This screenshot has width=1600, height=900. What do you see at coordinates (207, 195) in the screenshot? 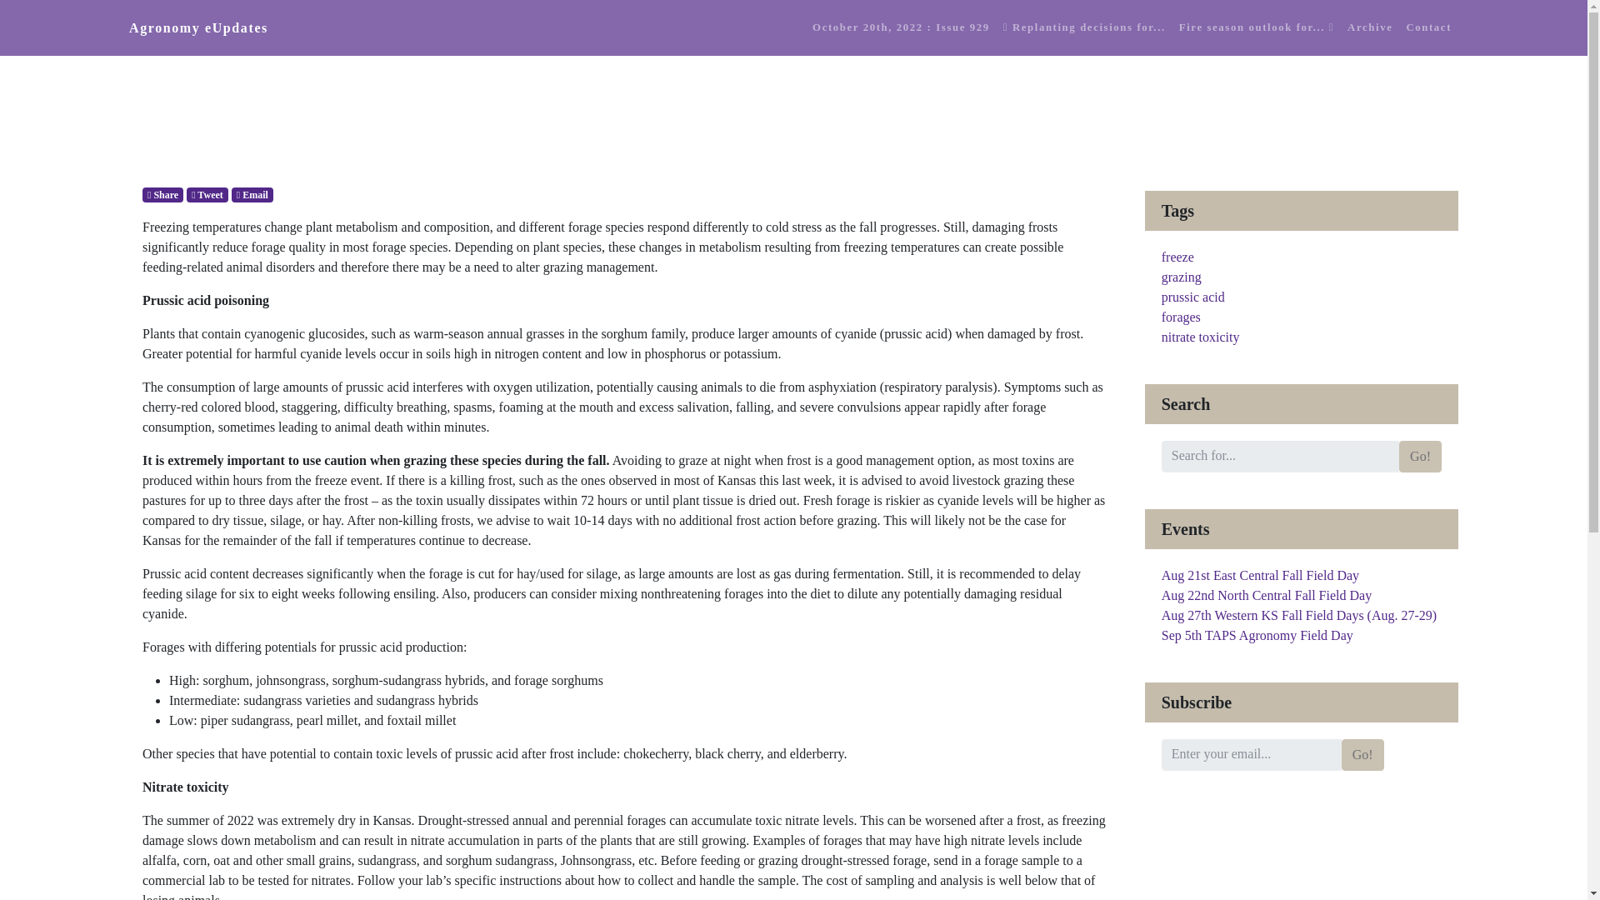
I see `Tweet` at bounding box center [207, 195].